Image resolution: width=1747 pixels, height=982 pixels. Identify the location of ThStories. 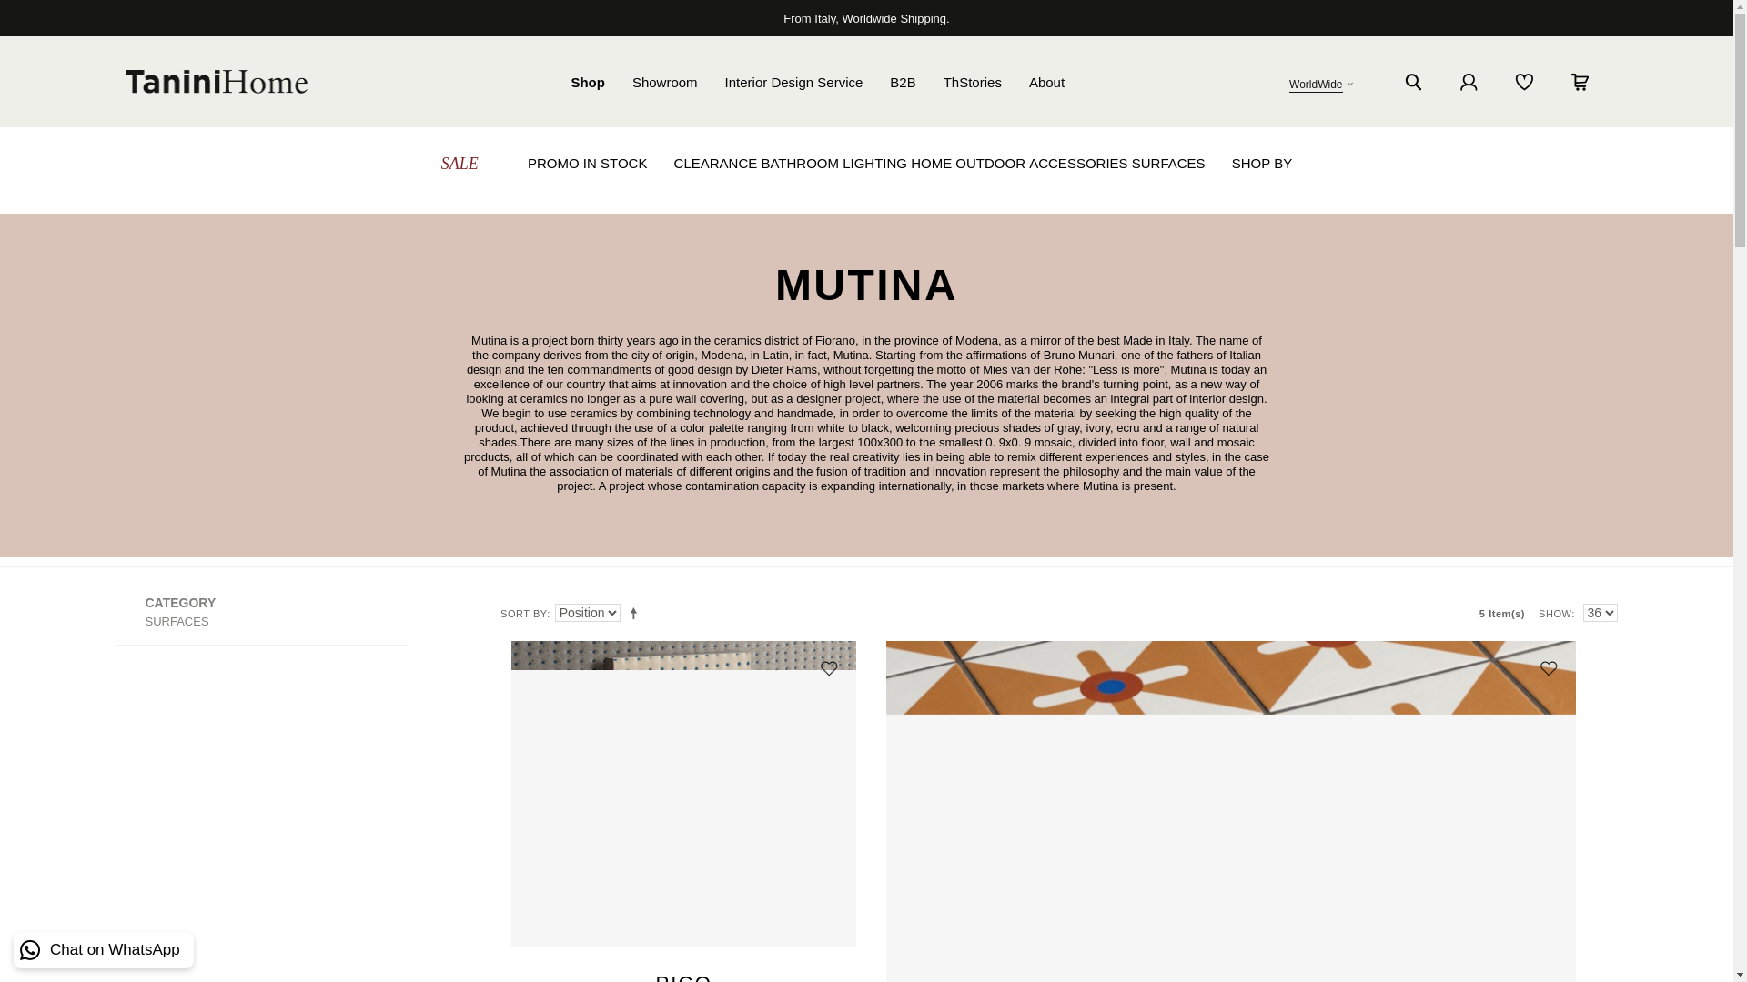
(972, 82).